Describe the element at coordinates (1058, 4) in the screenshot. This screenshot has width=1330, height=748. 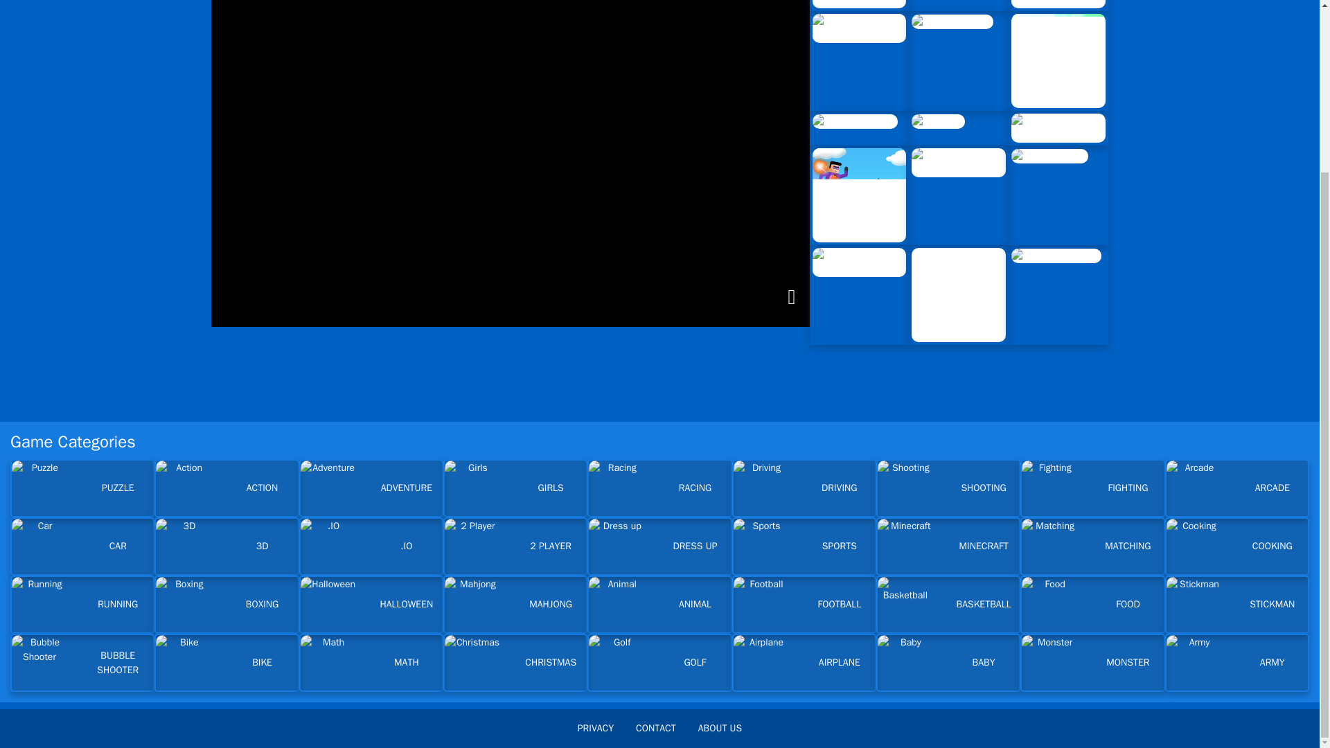
I see `100 Rooms Escape` at that location.